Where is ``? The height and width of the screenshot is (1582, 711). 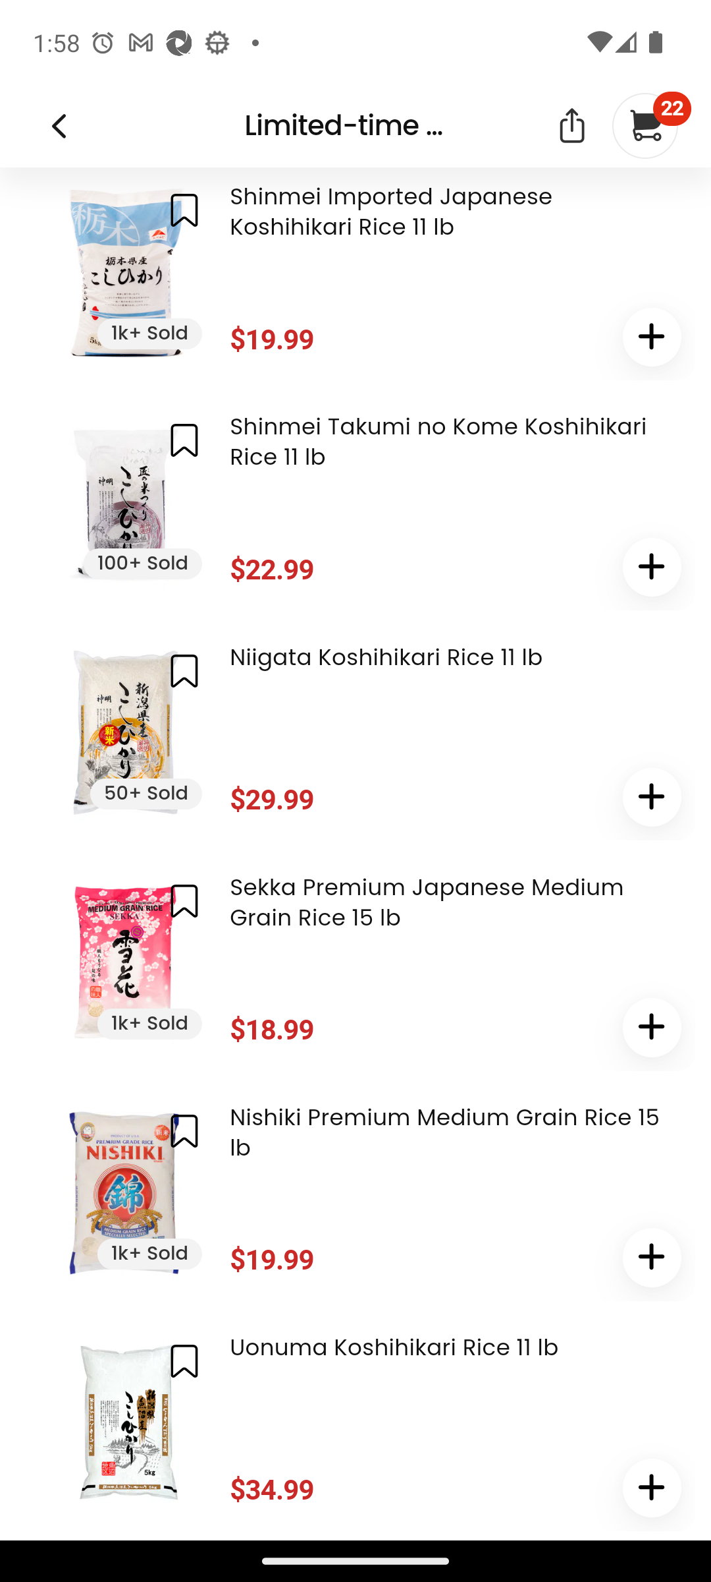  is located at coordinates (652, 1489).